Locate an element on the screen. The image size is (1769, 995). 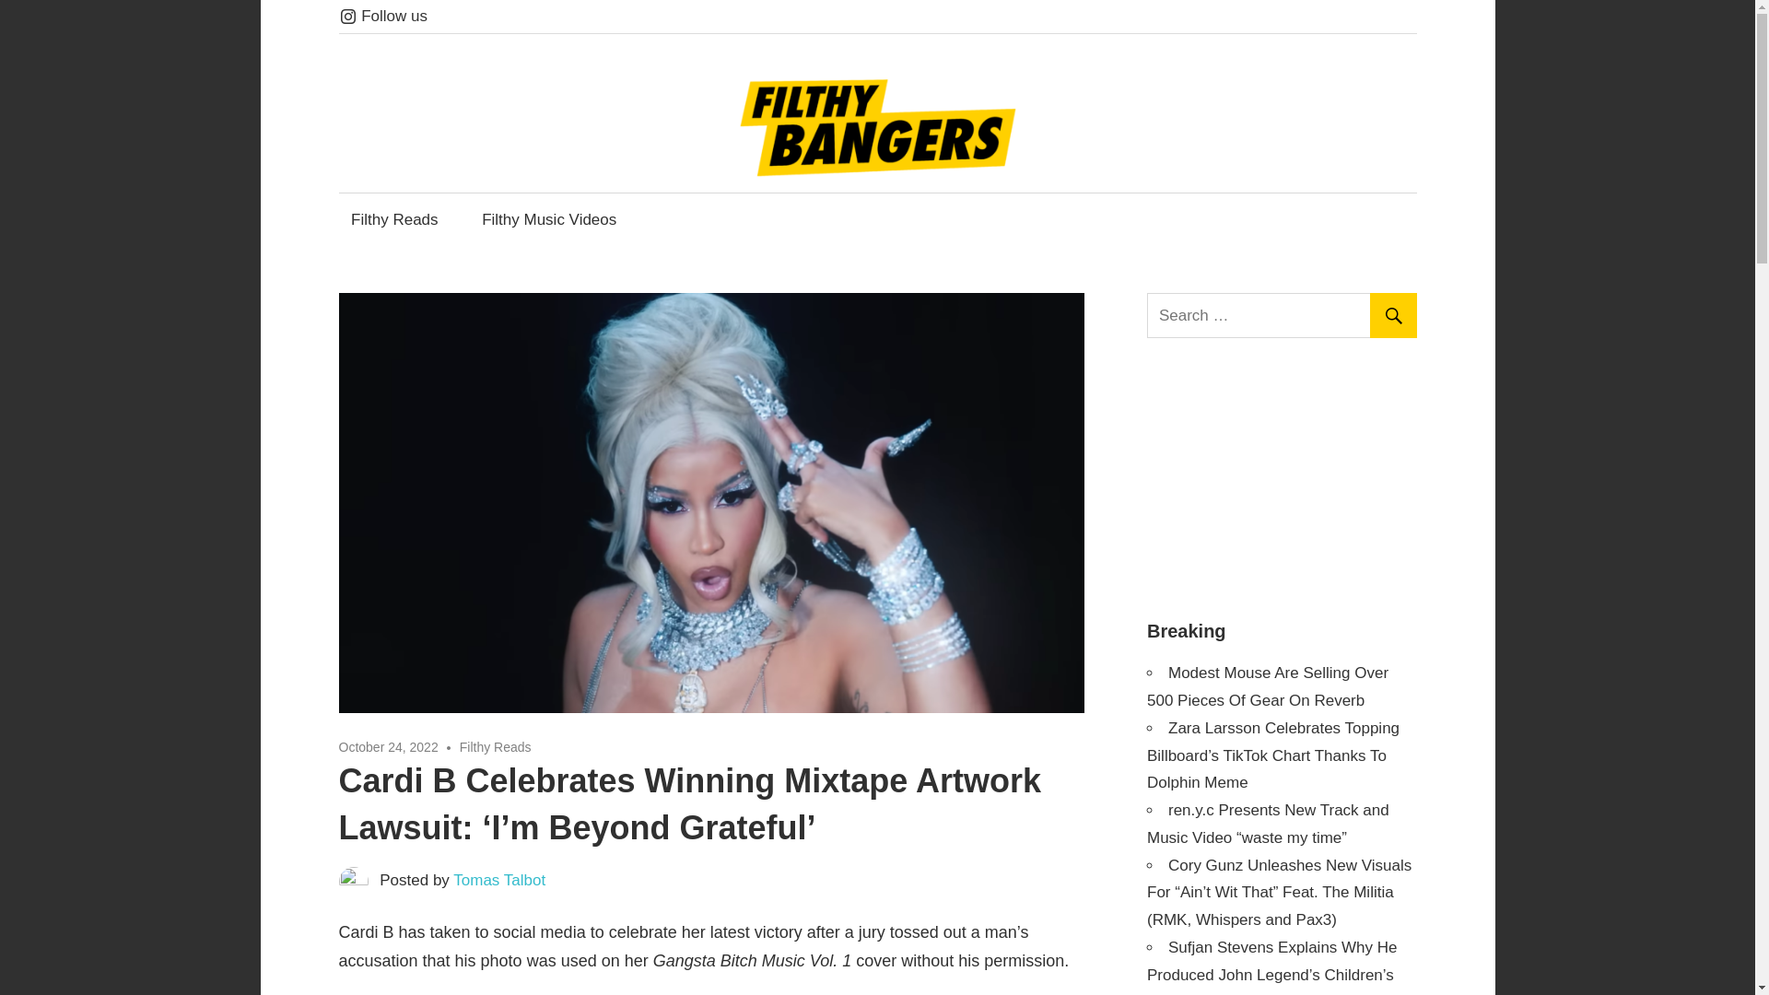
2:55 am is located at coordinates (389, 746).